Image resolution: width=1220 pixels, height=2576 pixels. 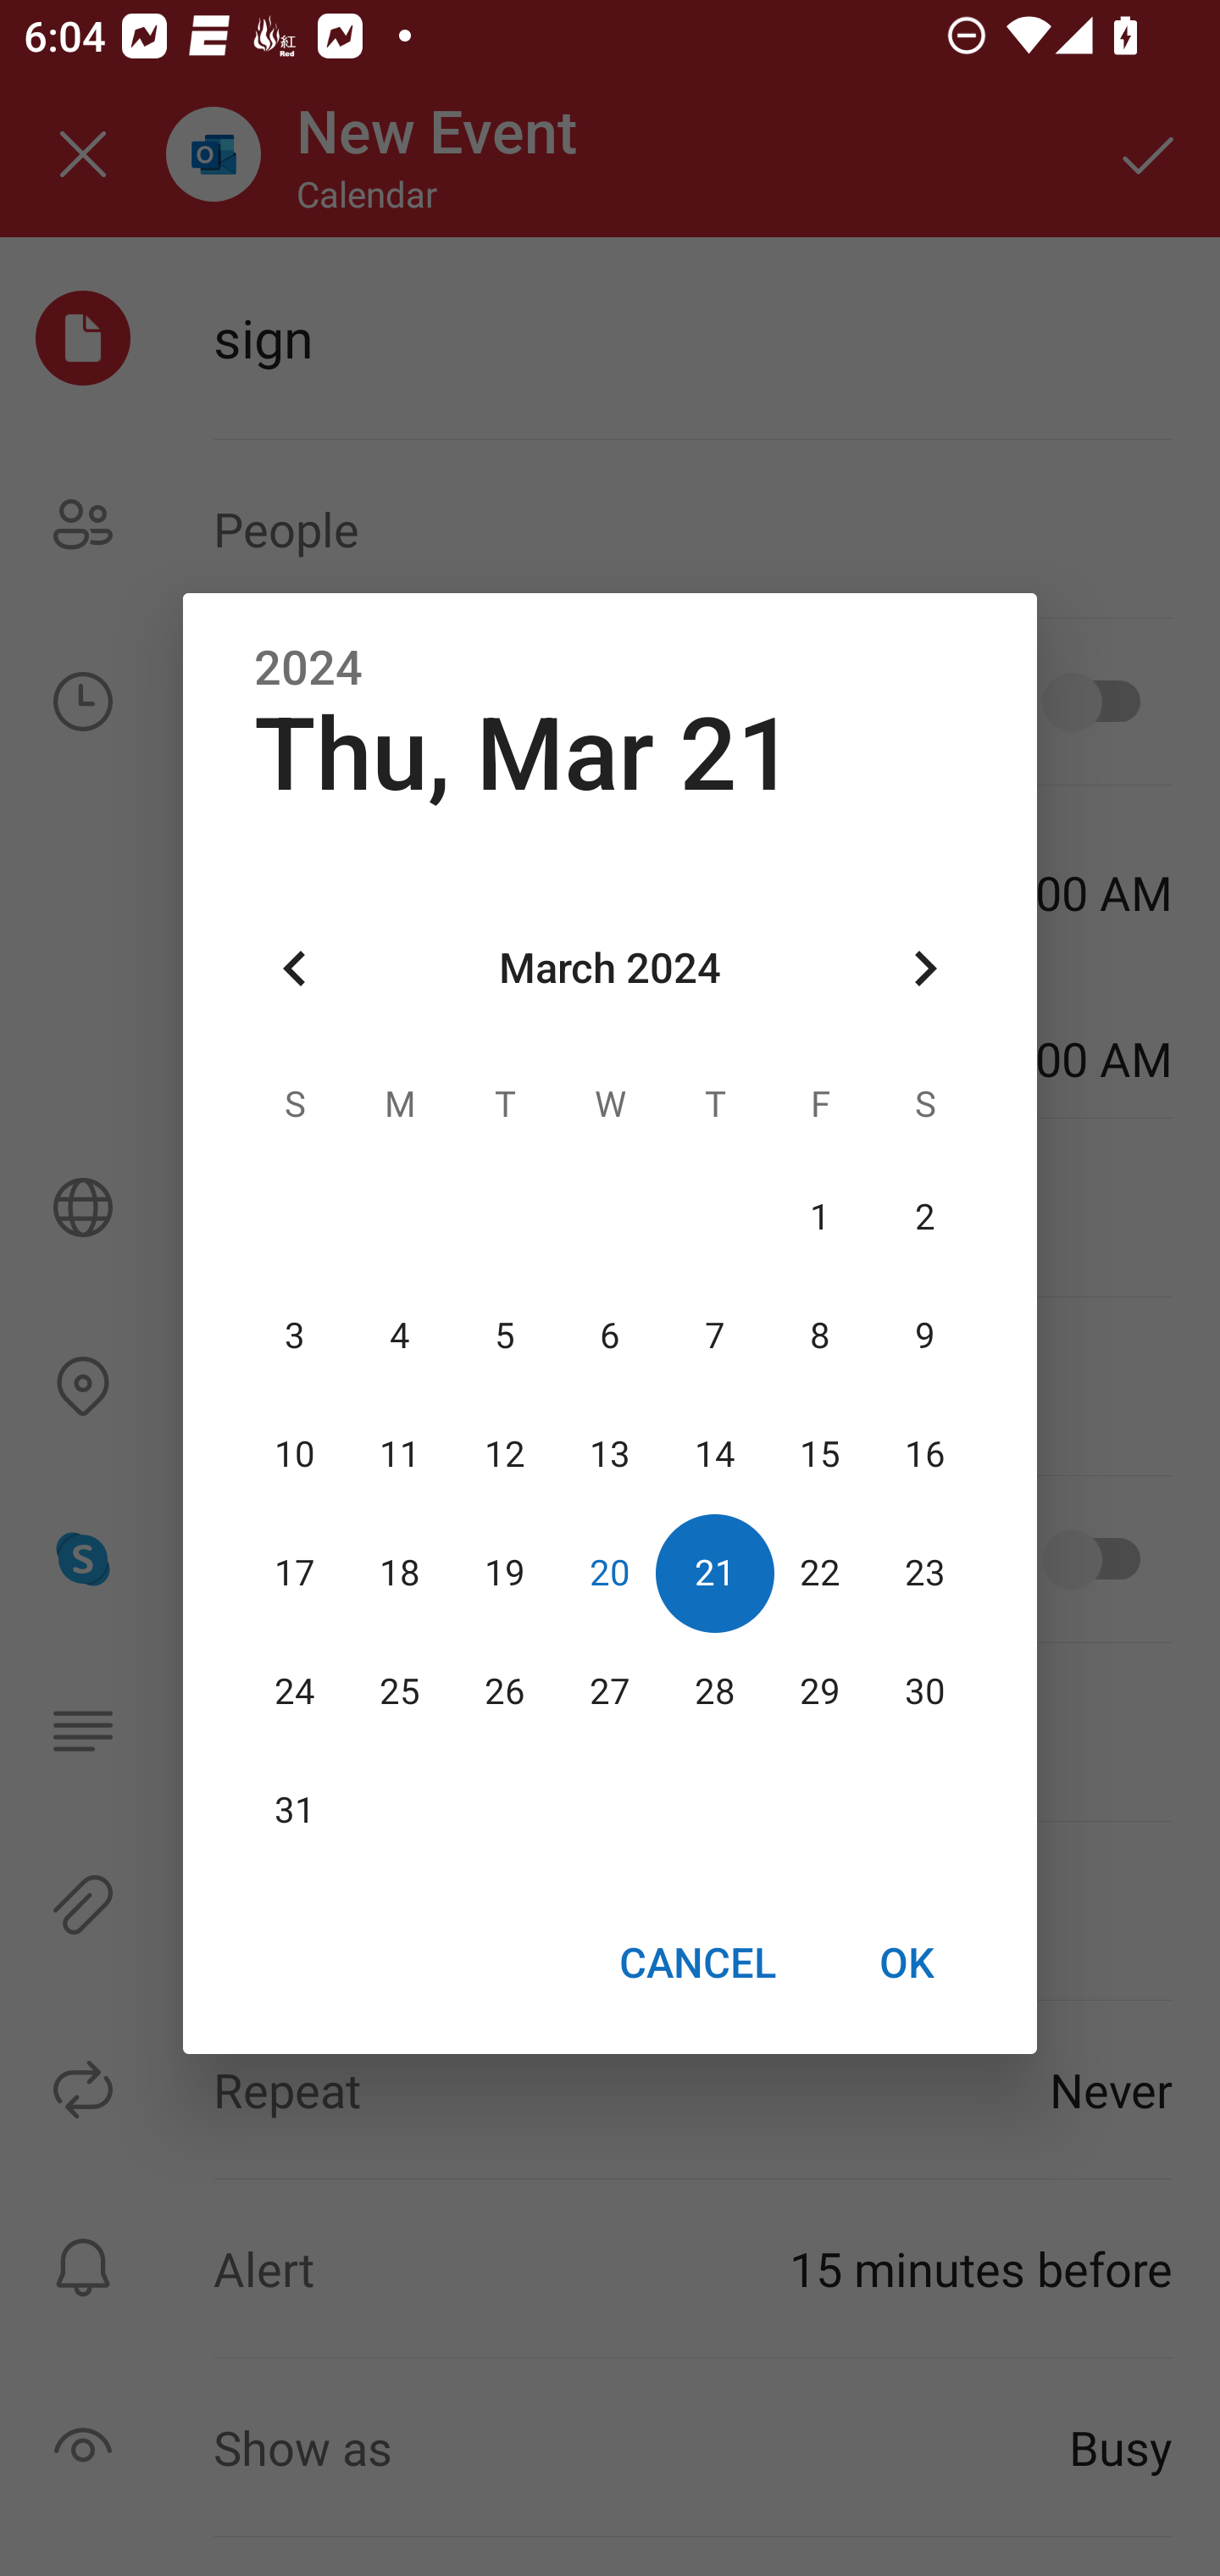 I want to click on 7 07 March 2024, so click(x=714, y=1336).